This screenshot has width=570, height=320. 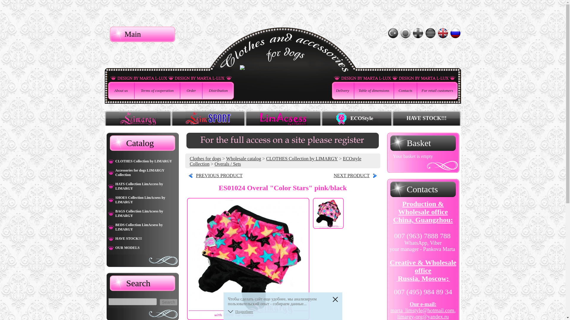 I want to click on Main, so click(x=142, y=34).